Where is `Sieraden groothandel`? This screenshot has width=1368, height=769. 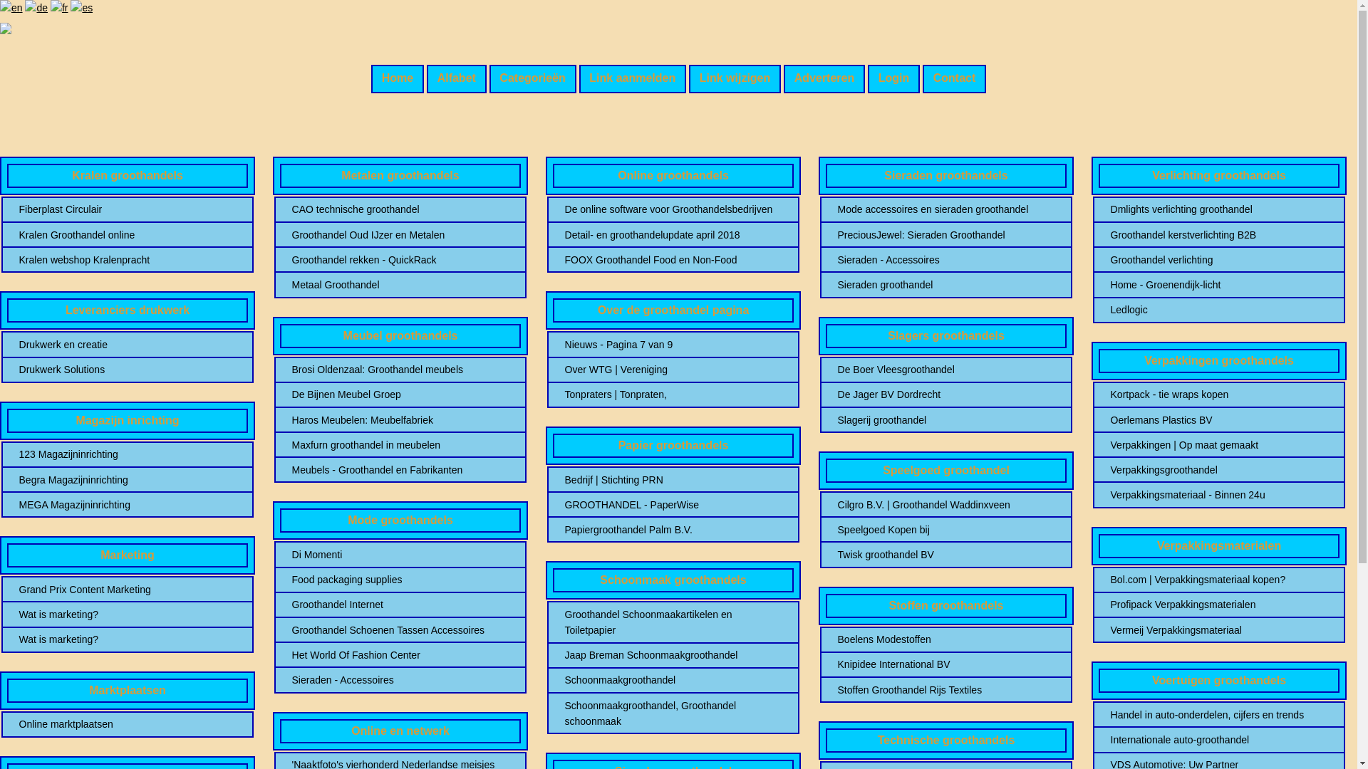 Sieraden groothandel is located at coordinates (946, 285).